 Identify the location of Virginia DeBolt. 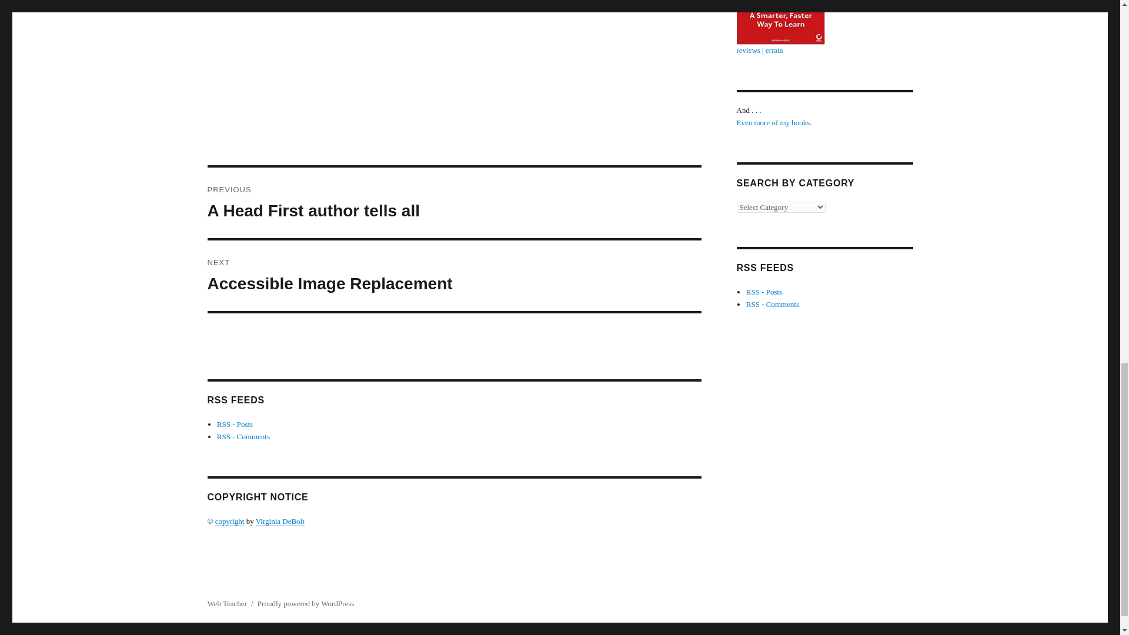
(280, 521).